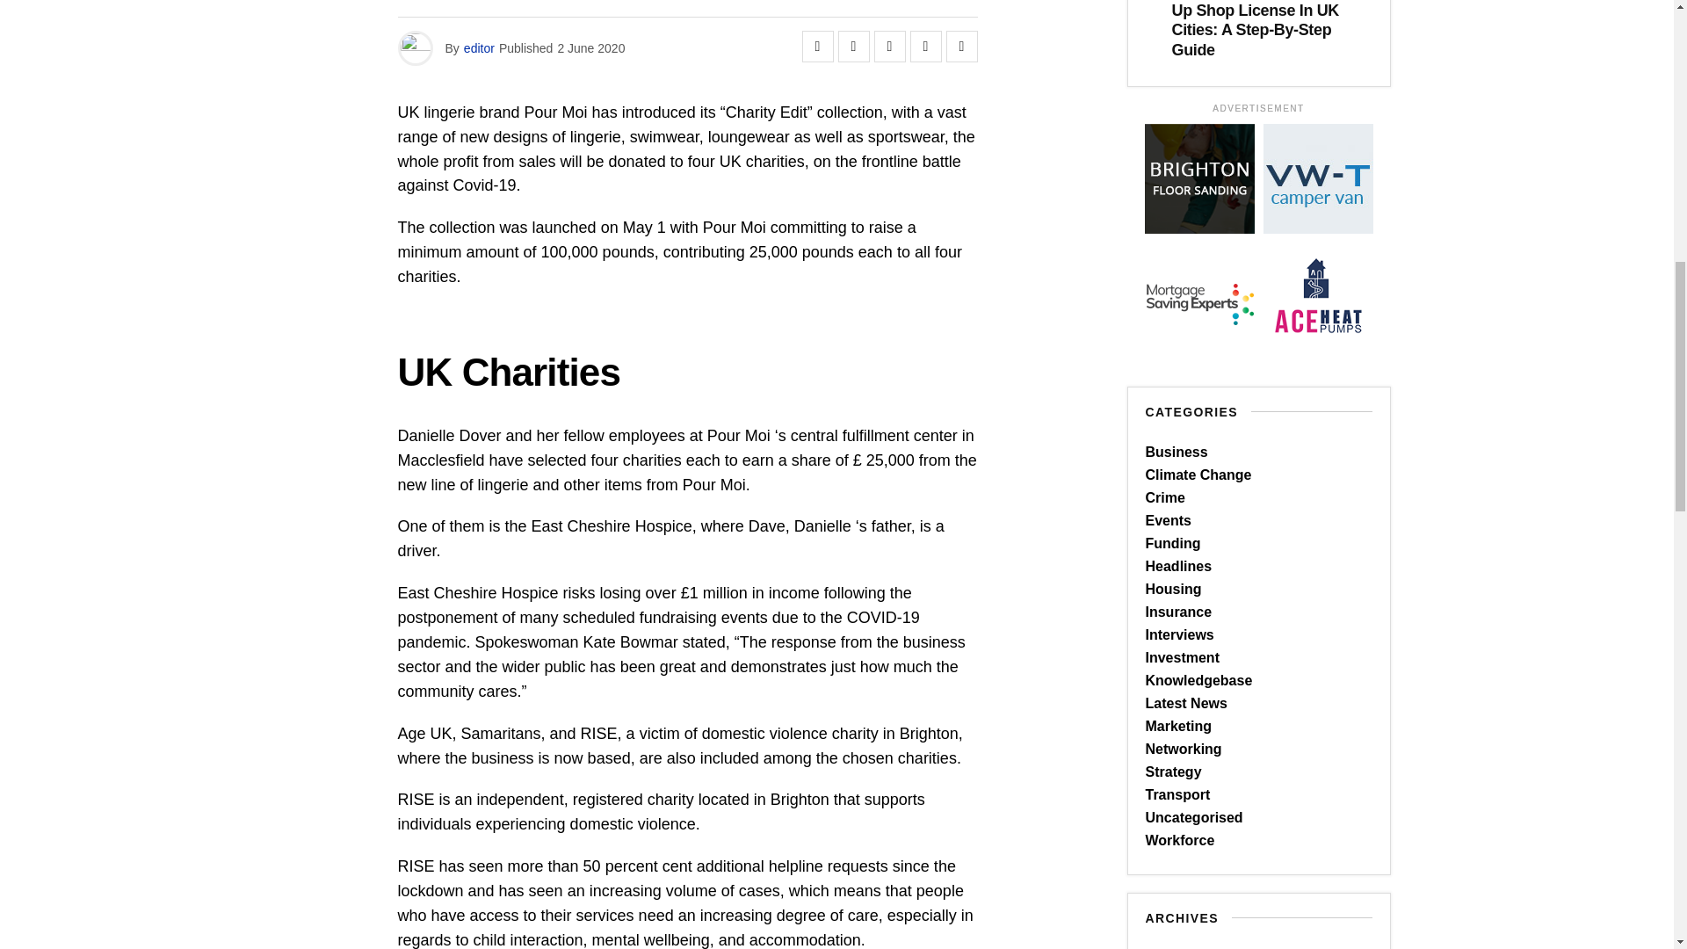  What do you see at coordinates (817, 46) in the screenshot?
I see `Share on Facebook` at bounding box center [817, 46].